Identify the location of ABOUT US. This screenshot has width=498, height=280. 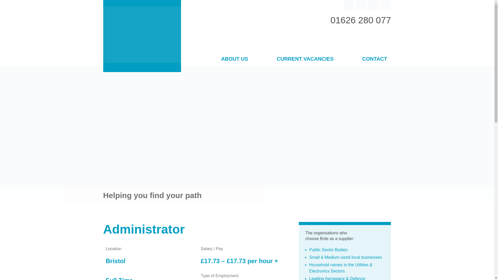
(234, 59).